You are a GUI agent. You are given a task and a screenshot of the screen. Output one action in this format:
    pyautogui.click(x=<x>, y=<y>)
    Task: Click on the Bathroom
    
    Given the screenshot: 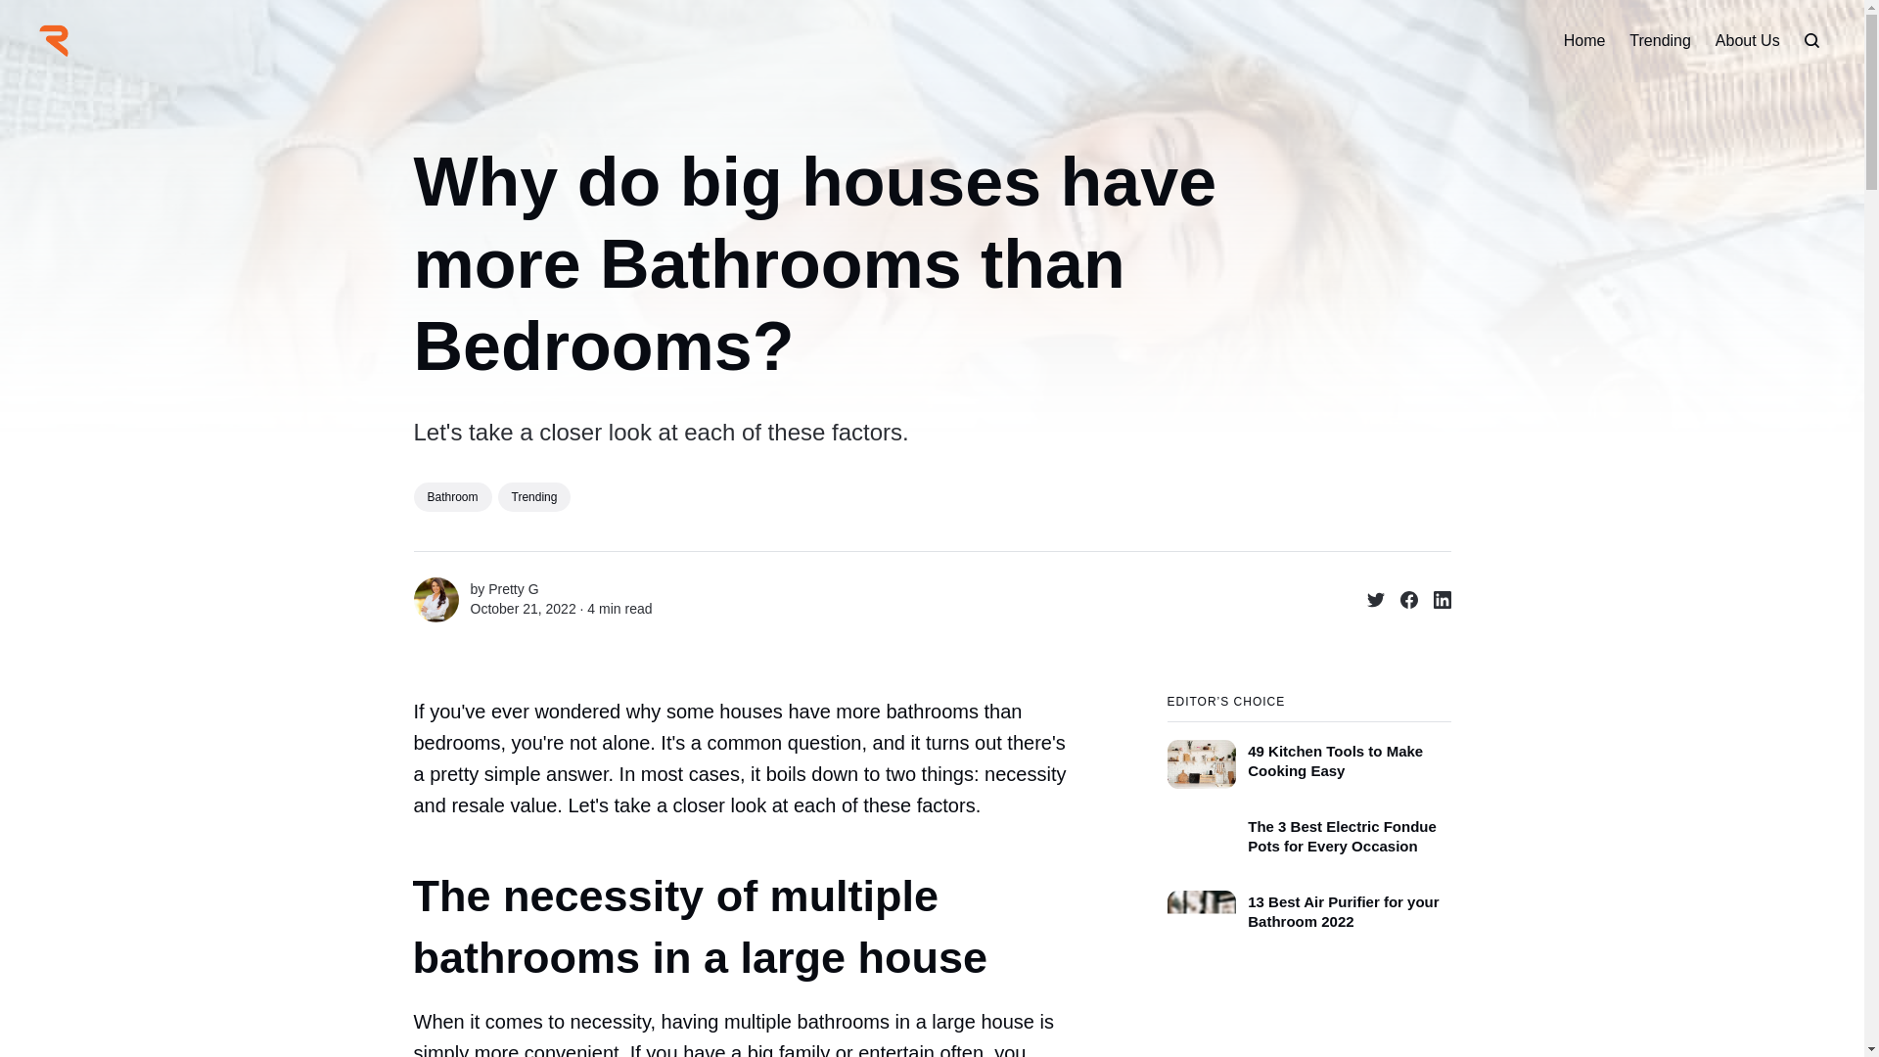 What is the action you would take?
    pyautogui.click(x=452, y=496)
    